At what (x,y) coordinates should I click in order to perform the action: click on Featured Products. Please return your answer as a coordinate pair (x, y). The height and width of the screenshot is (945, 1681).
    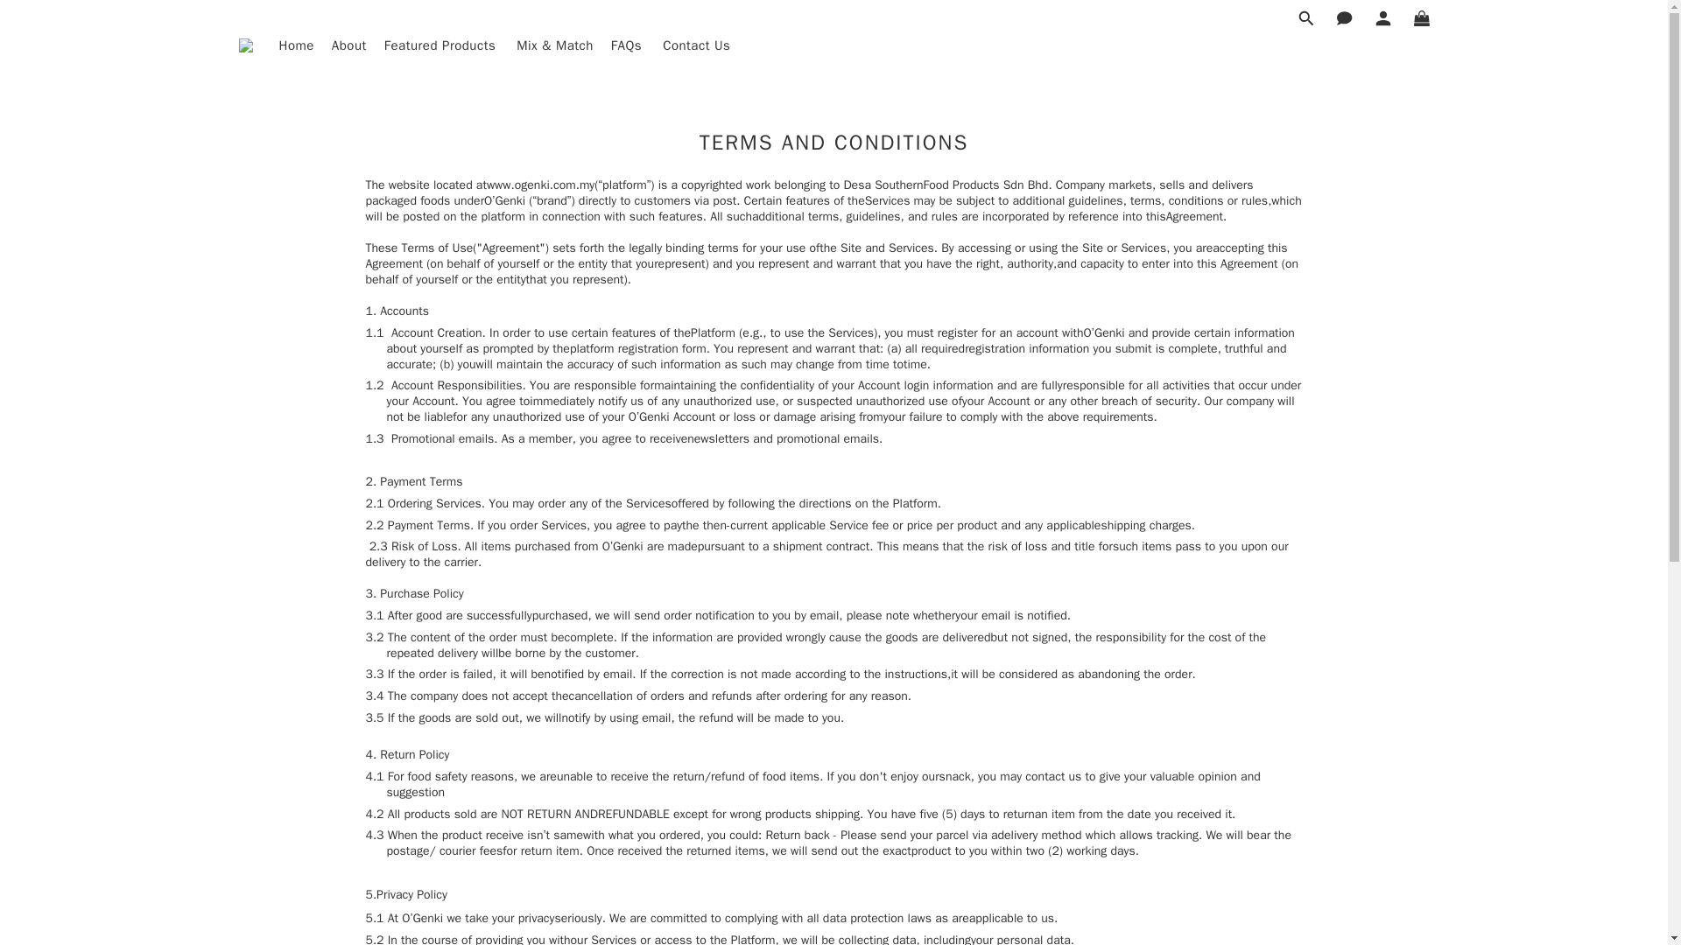
    Looking at the image, I should click on (441, 45).